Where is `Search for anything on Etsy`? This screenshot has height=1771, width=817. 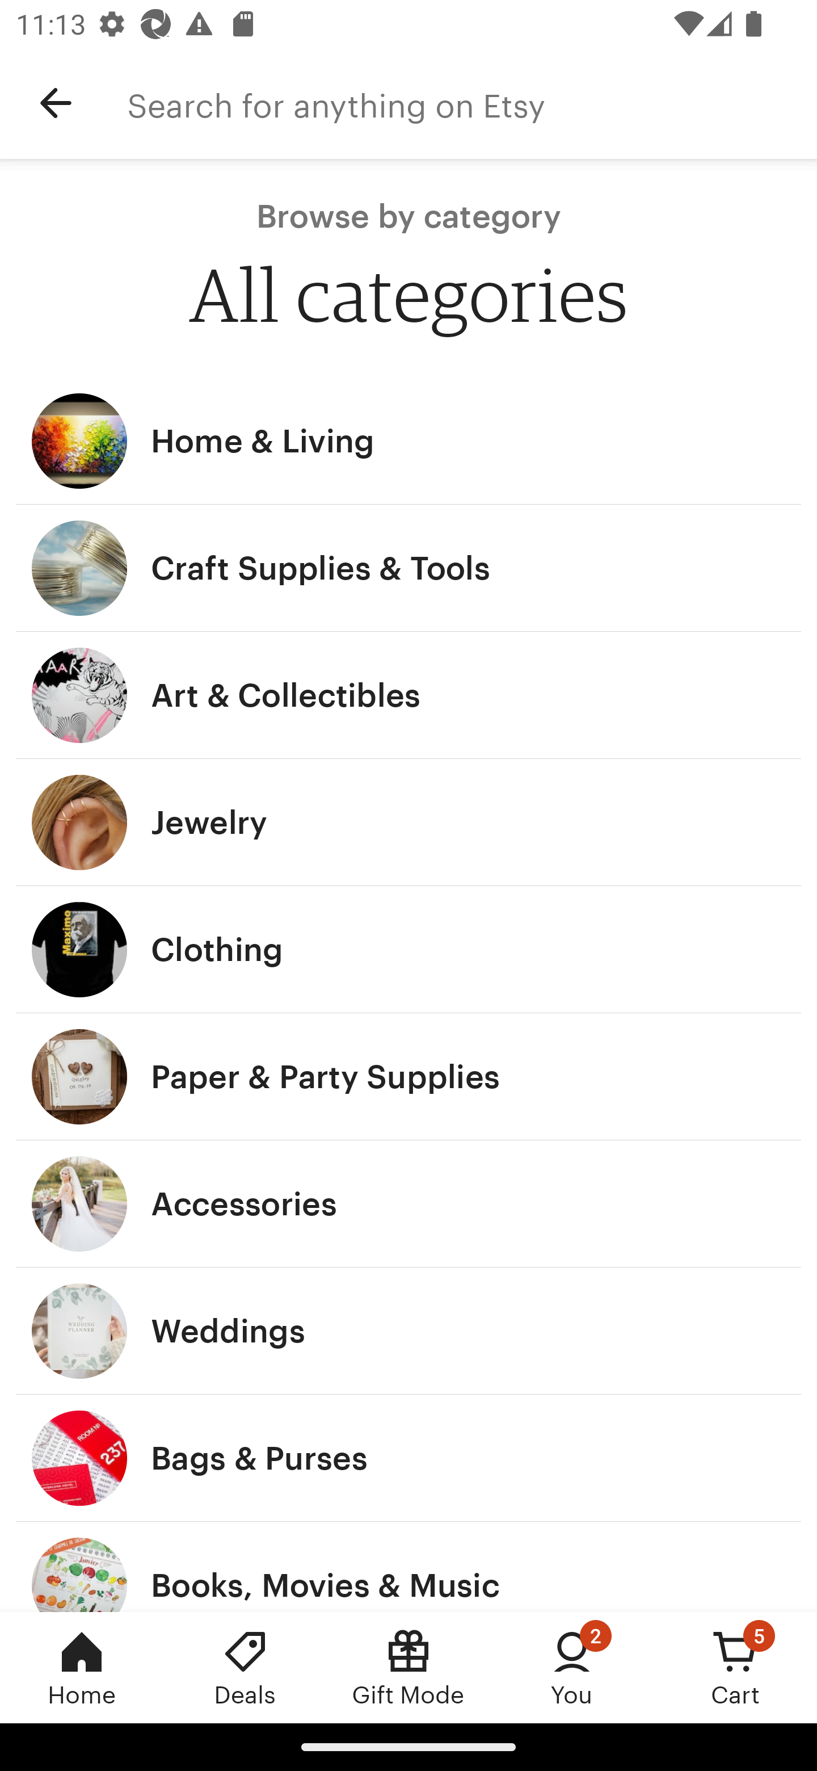 Search for anything on Etsy is located at coordinates (472, 103).